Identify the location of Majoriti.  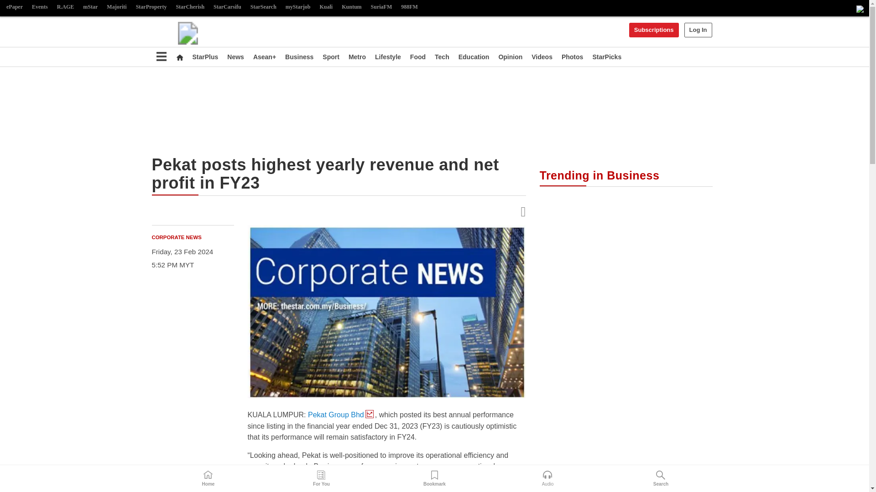
(116, 7).